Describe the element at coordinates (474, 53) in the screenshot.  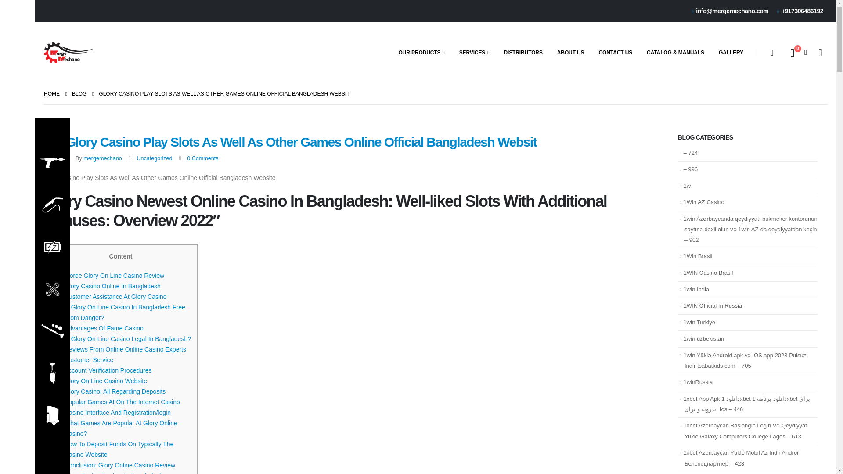
I see `SERVICES` at that location.